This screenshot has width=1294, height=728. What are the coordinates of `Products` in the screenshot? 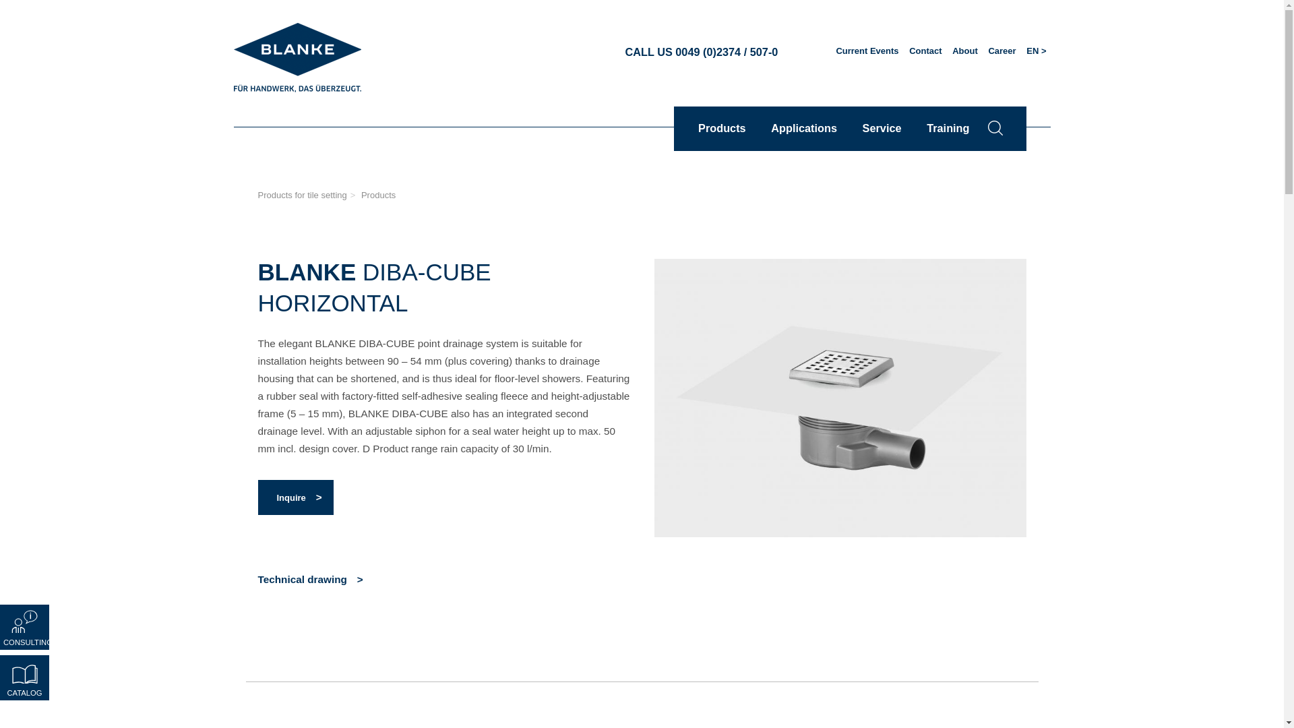 It's located at (722, 128).